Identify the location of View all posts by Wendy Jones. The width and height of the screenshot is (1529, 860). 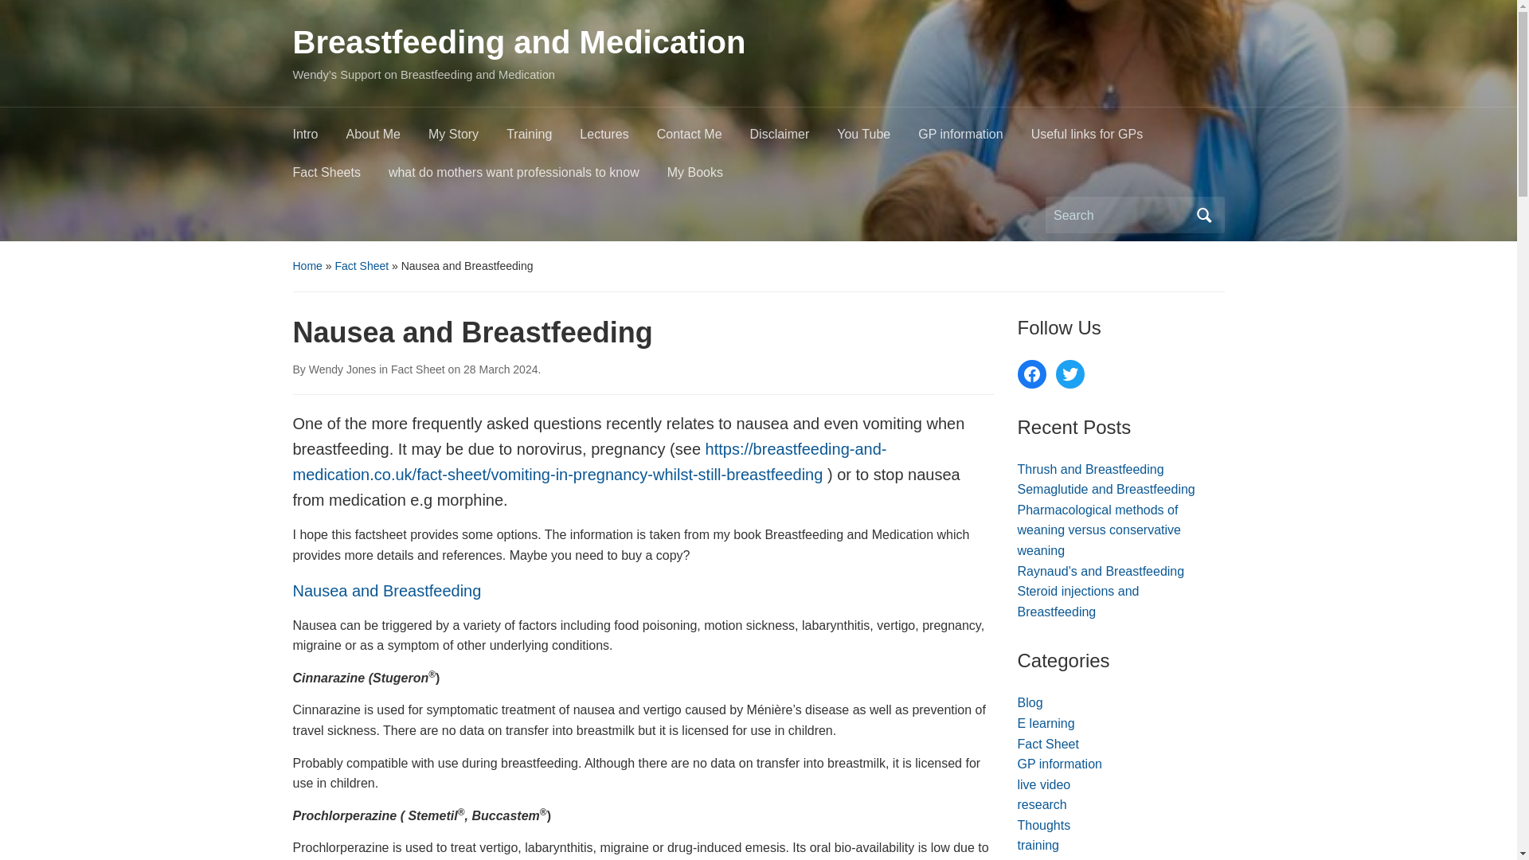
(342, 369).